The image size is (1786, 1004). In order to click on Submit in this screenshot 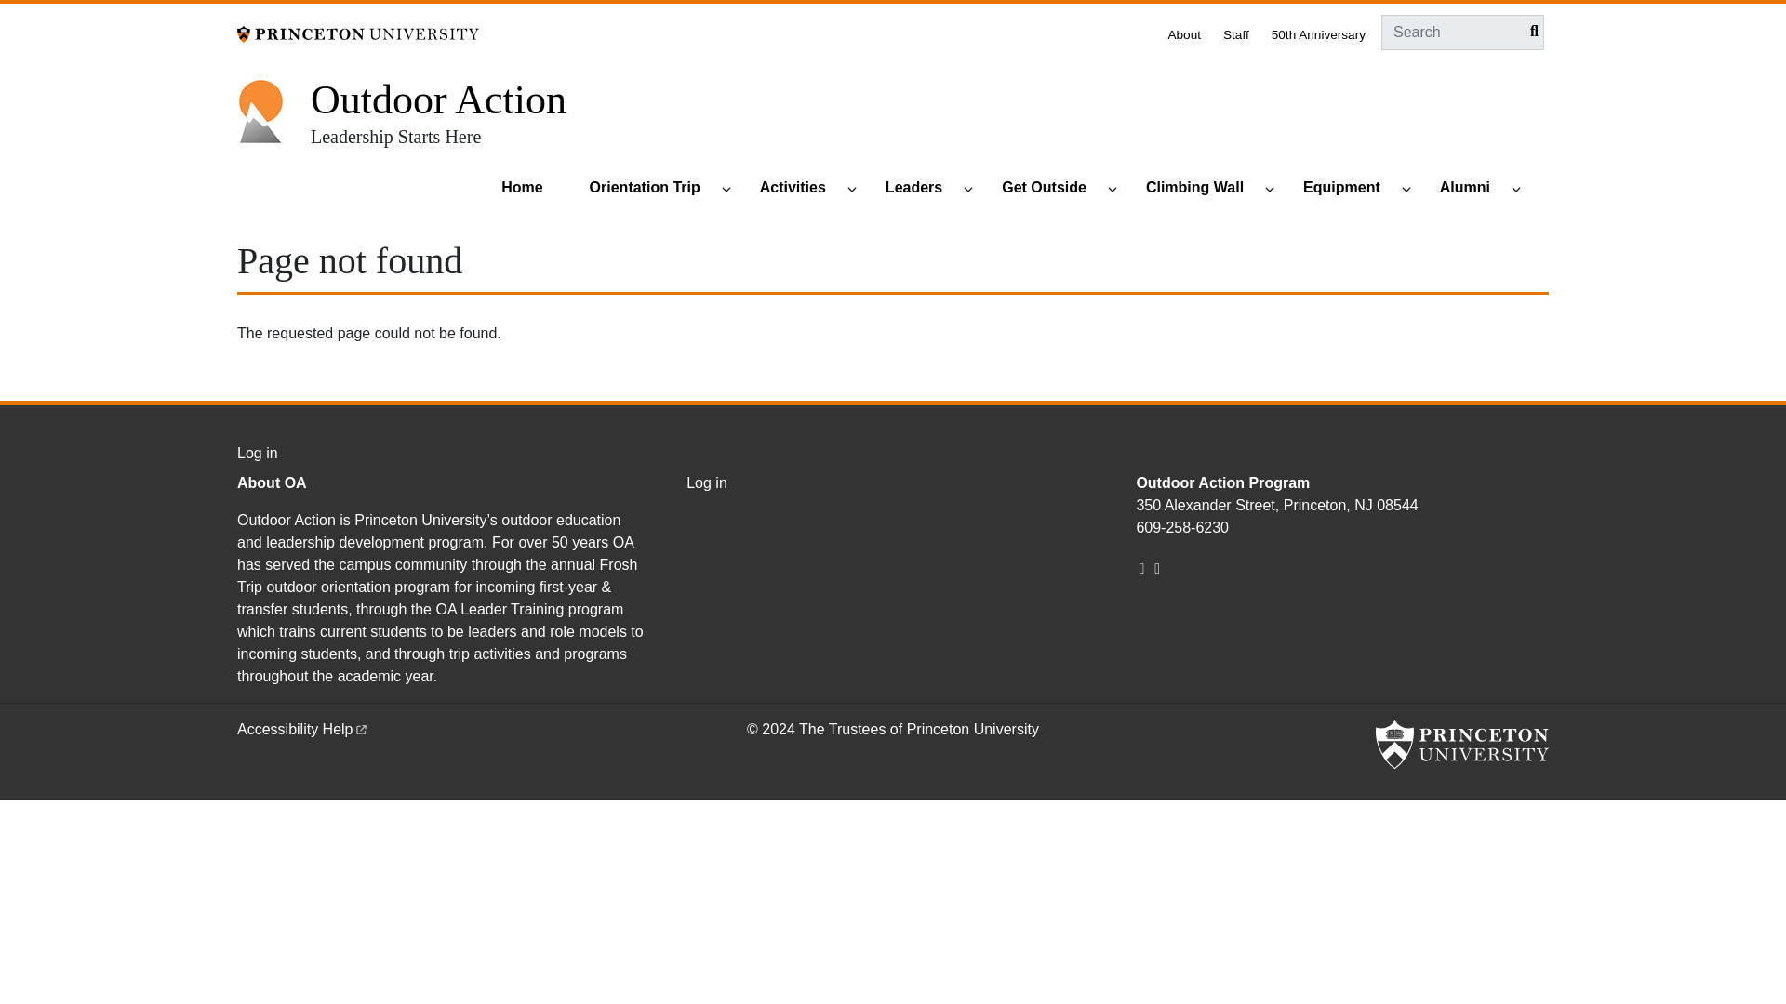, I will do `click(1529, 32)`.